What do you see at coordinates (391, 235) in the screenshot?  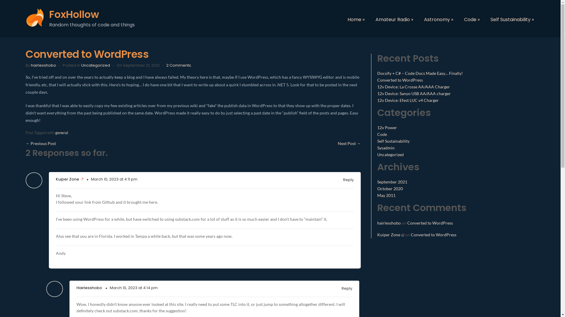 I see `Kuiper Zone` at bounding box center [391, 235].